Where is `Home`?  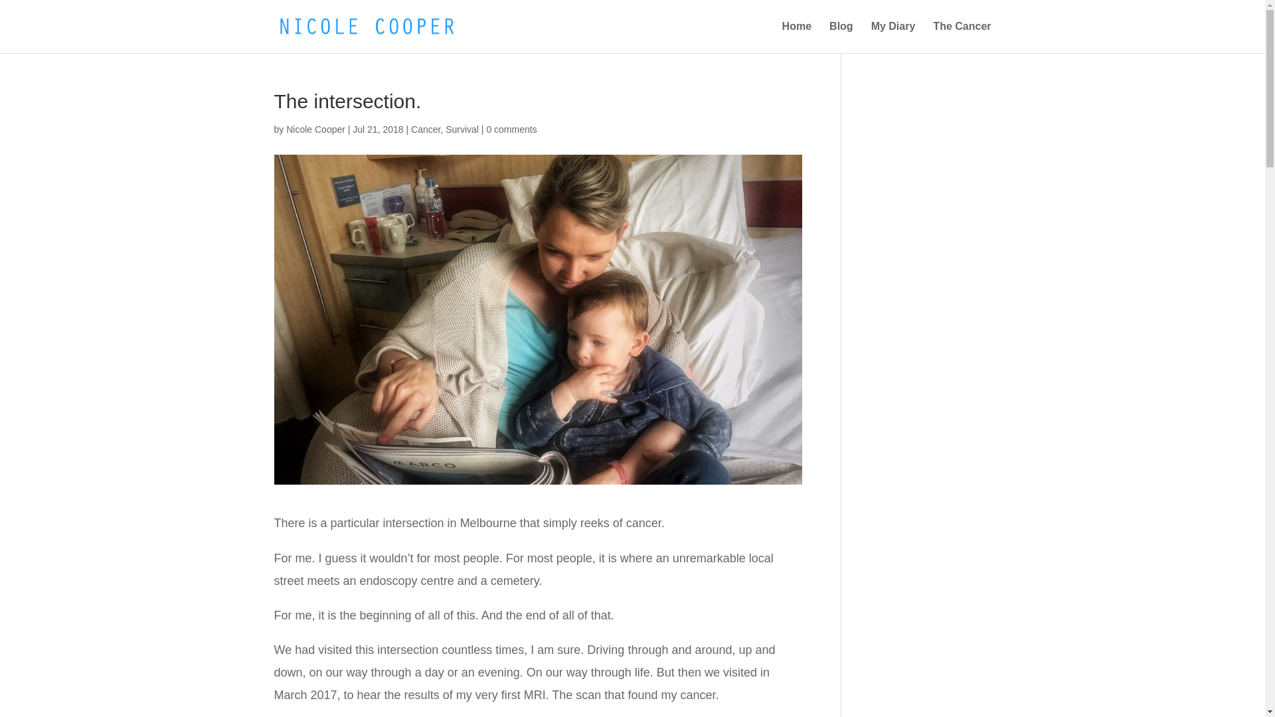
Home is located at coordinates (797, 37).